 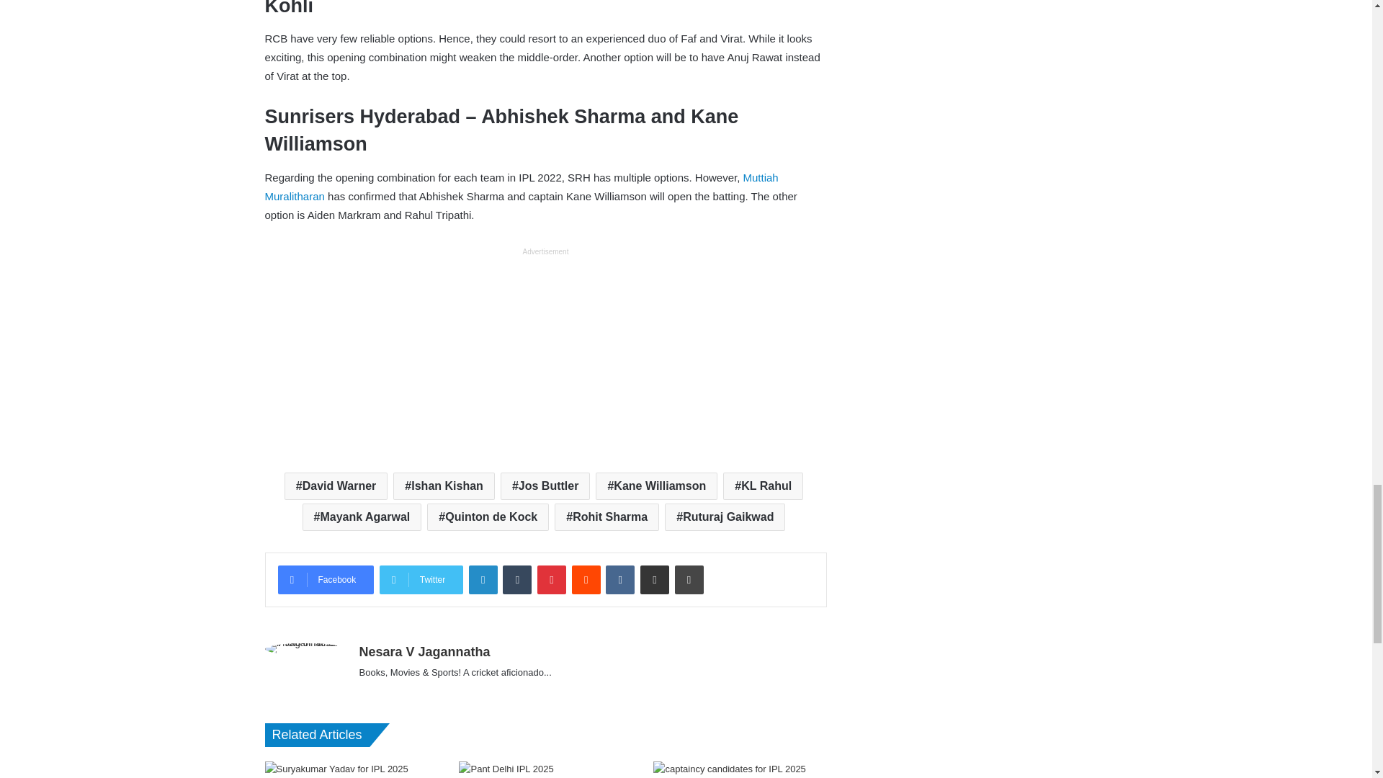 I want to click on Facebook, so click(x=326, y=580).